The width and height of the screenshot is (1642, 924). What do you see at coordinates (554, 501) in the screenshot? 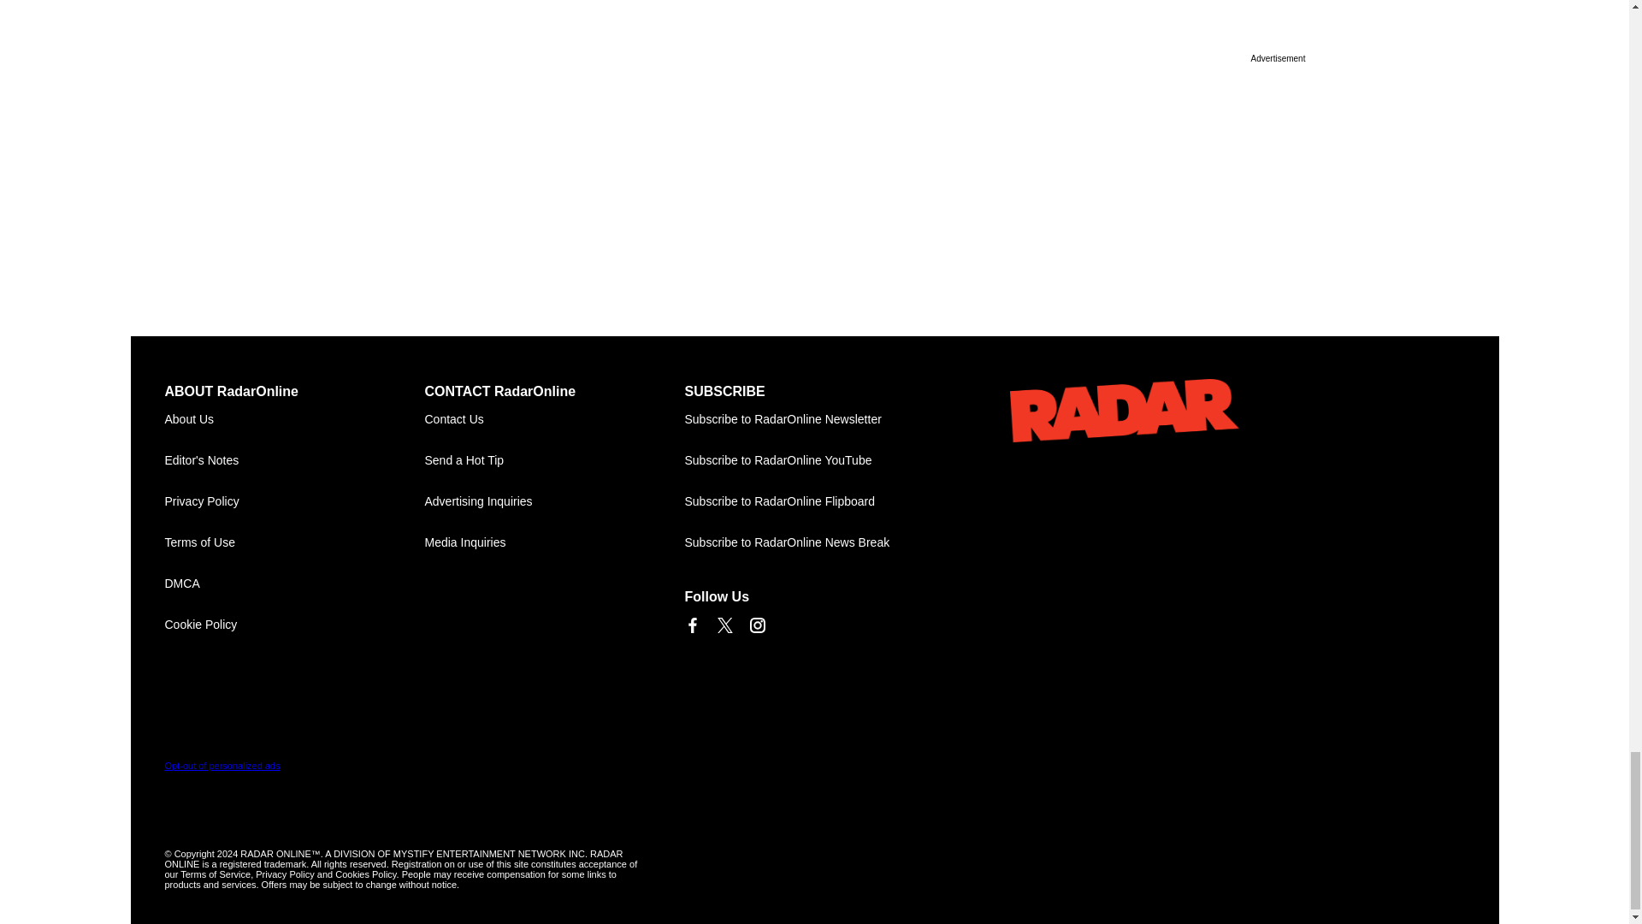
I see `Advertising Inquiries` at bounding box center [554, 501].